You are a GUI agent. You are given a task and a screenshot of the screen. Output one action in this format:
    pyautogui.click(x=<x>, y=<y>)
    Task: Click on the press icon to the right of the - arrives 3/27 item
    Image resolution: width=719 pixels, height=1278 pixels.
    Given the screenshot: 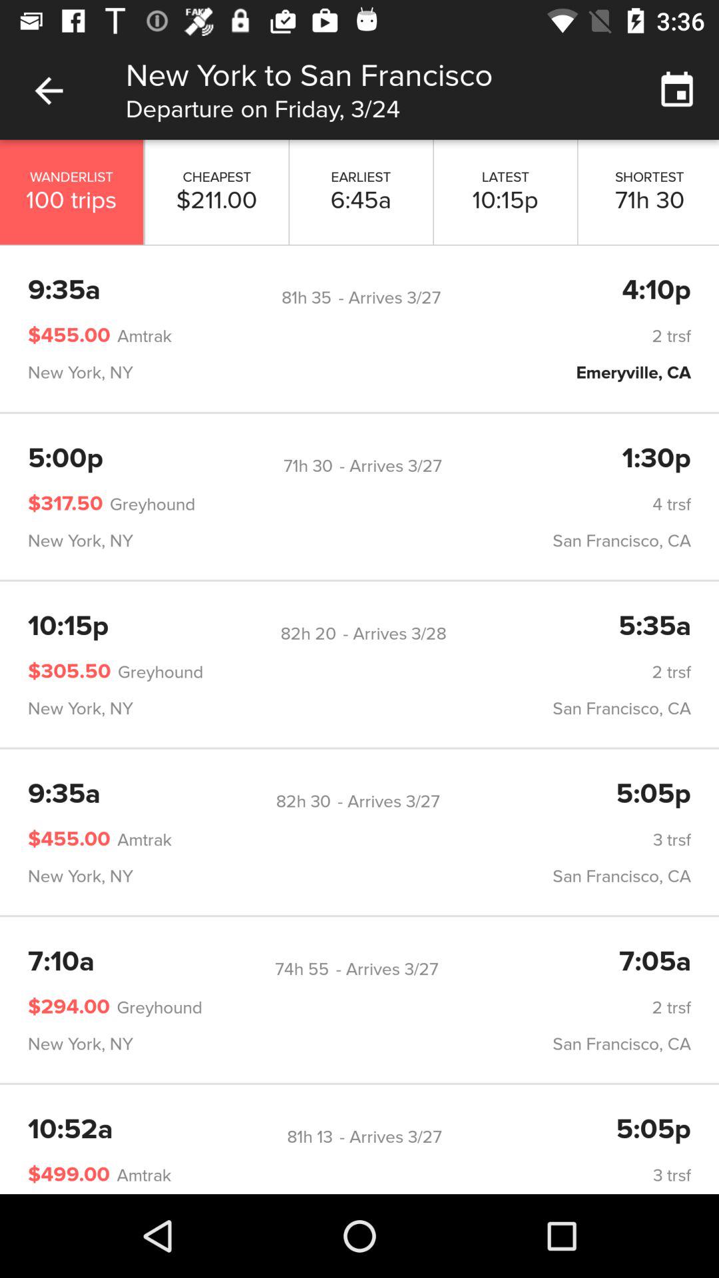 What is the action you would take?
    pyautogui.click(x=656, y=459)
    